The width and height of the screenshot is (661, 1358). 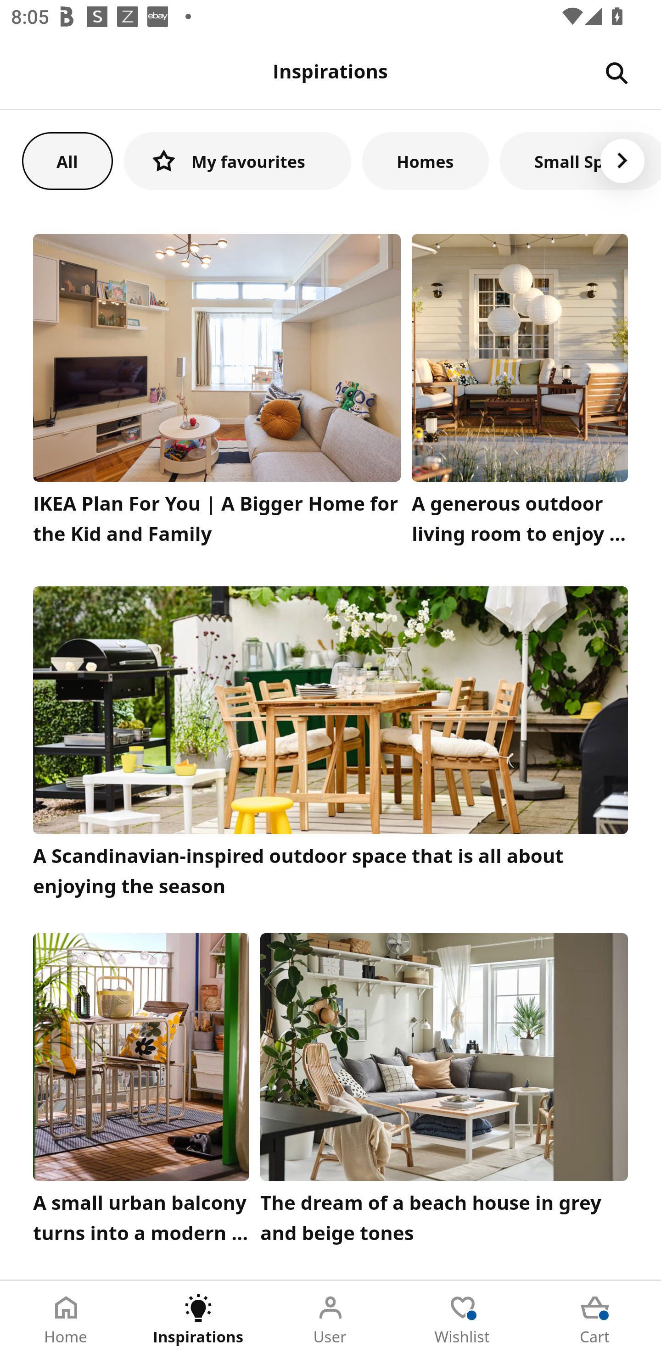 I want to click on Wishlist
Tab 4 of 5, so click(x=463, y=1319).